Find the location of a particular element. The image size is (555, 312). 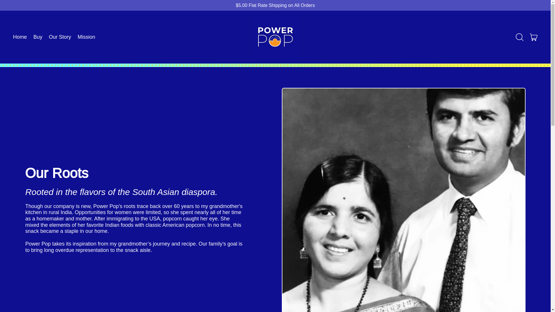

Search our site is located at coordinates (519, 37).